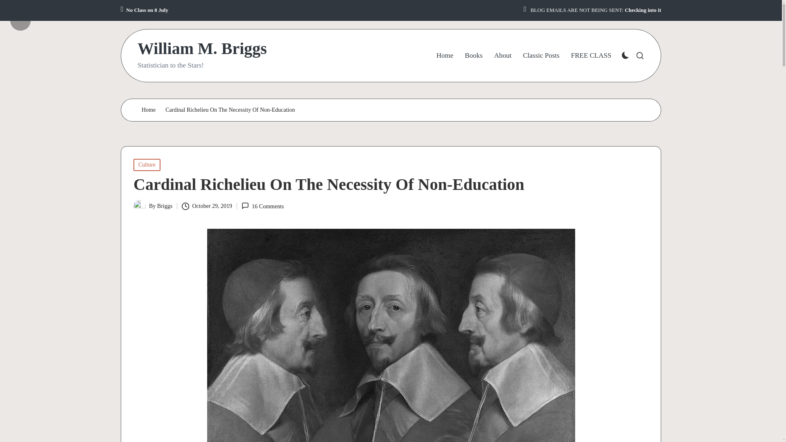  I want to click on Culture, so click(147, 165).